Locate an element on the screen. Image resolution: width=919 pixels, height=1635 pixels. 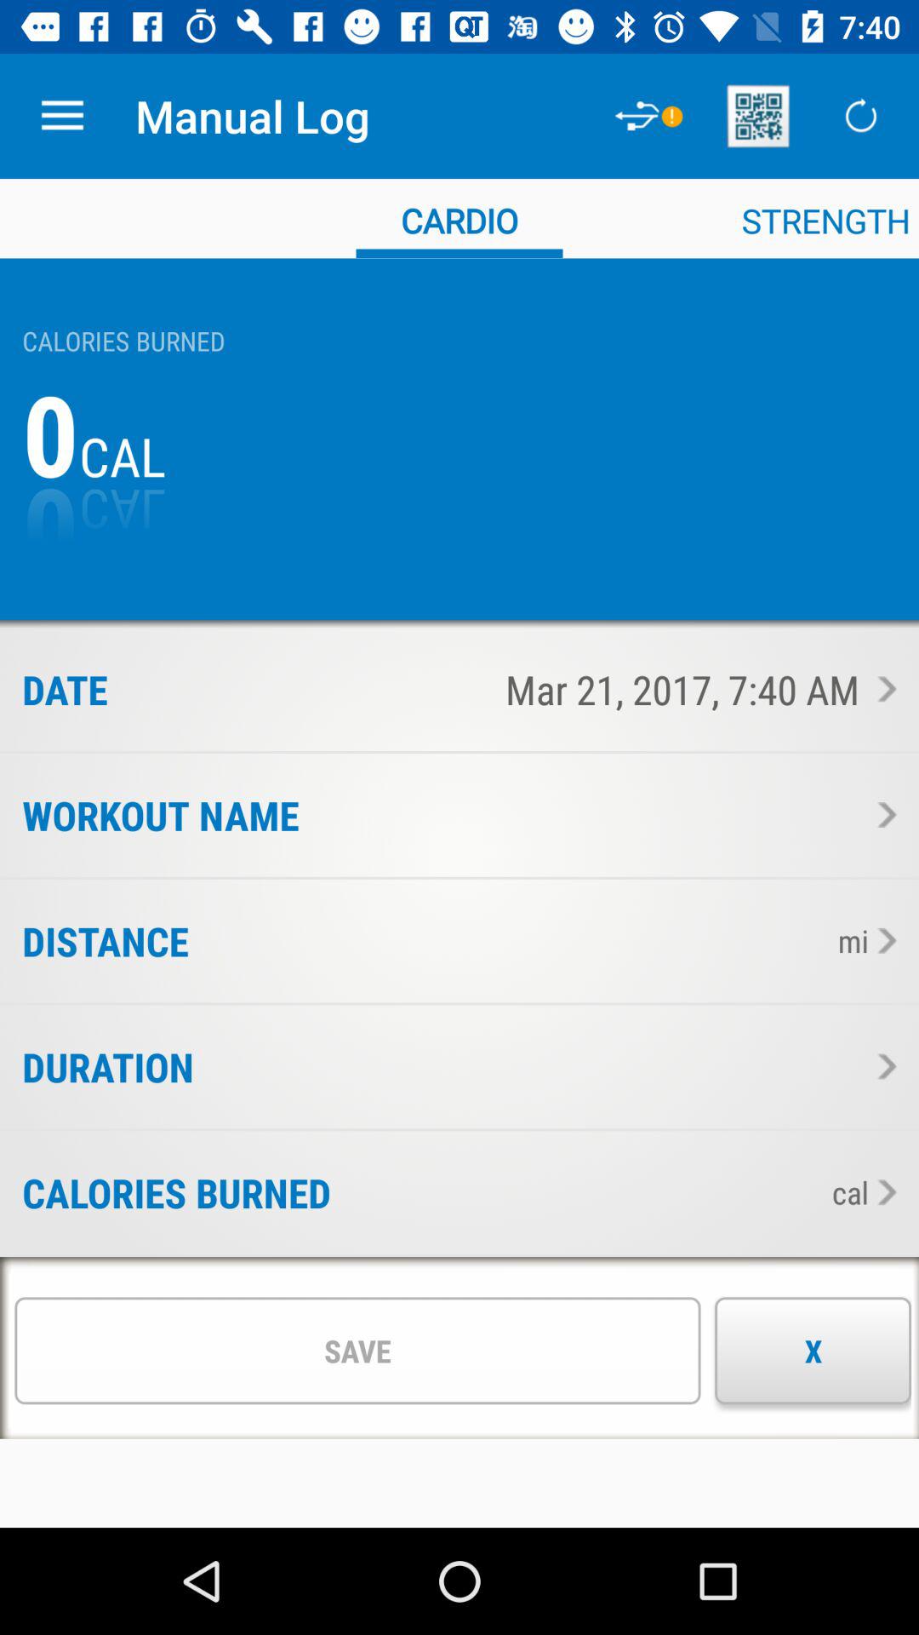
turn off the icon next to the mi is located at coordinates (507, 940).